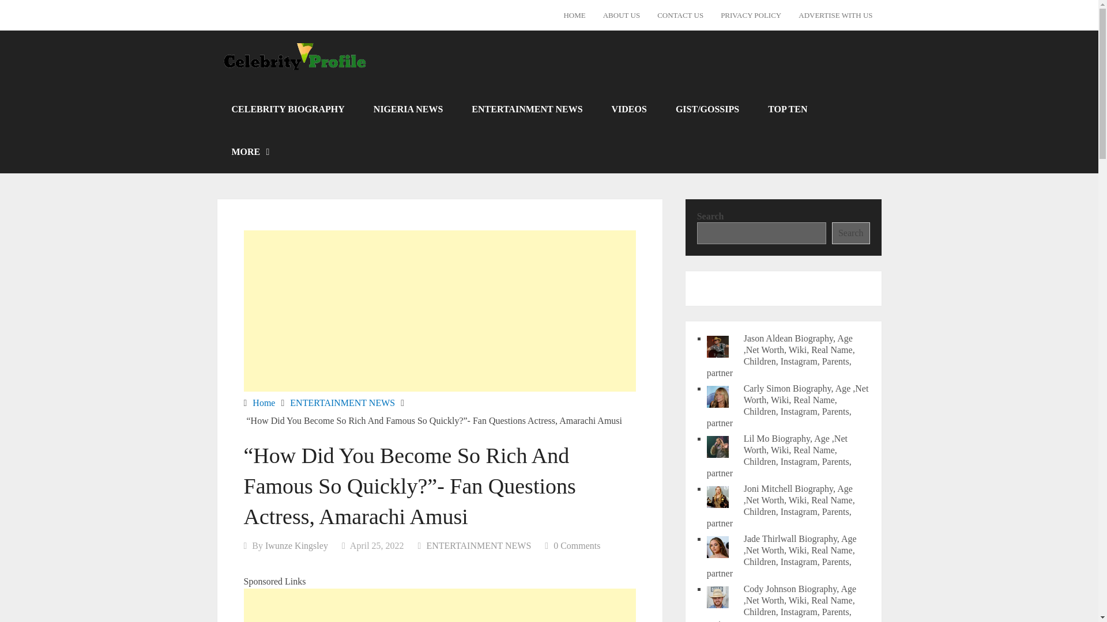 Image resolution: width=1107 pixels, height=622 pixels. I want to click on Iwunze Kingsley, so click(296, 545).